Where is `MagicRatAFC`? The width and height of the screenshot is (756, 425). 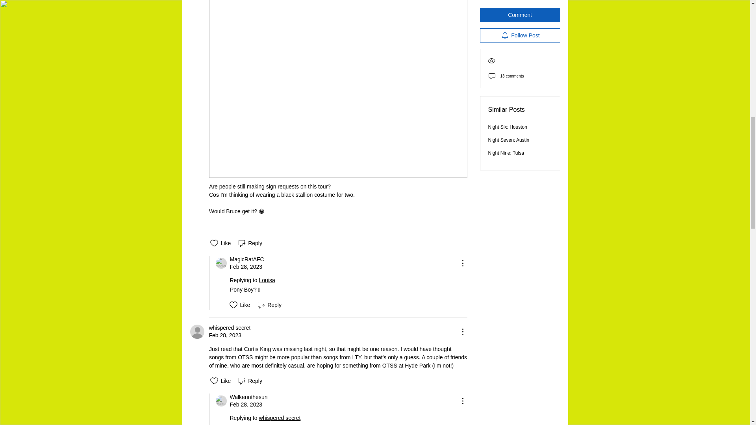 MagicRatAFC is located at coordinates (246, 259).